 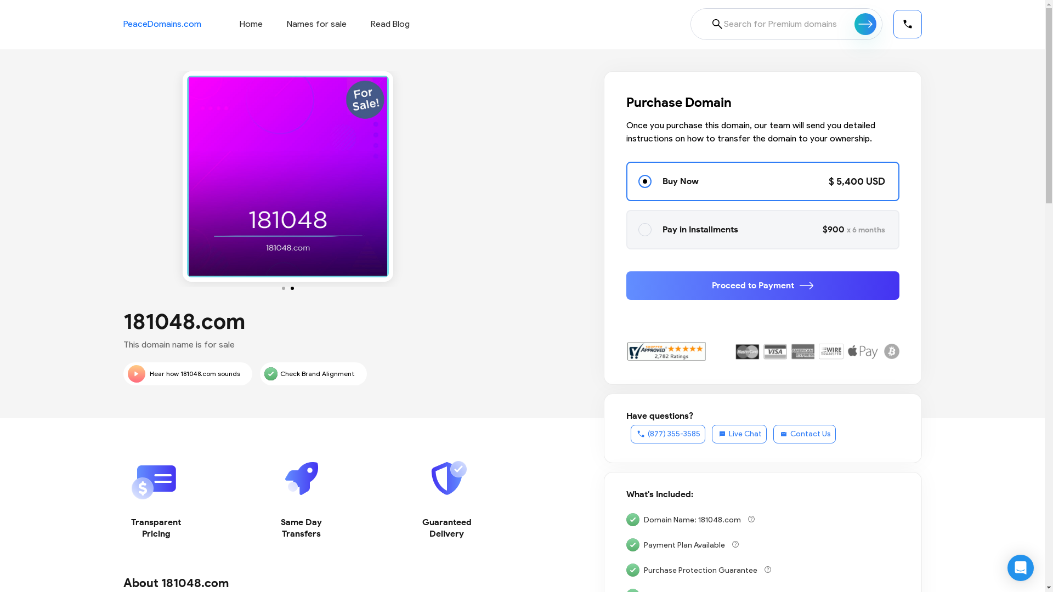 What do you see at coordinates (805, 434) in the screenshot?
I see `Contact Us` at bounding box center [805, 434].